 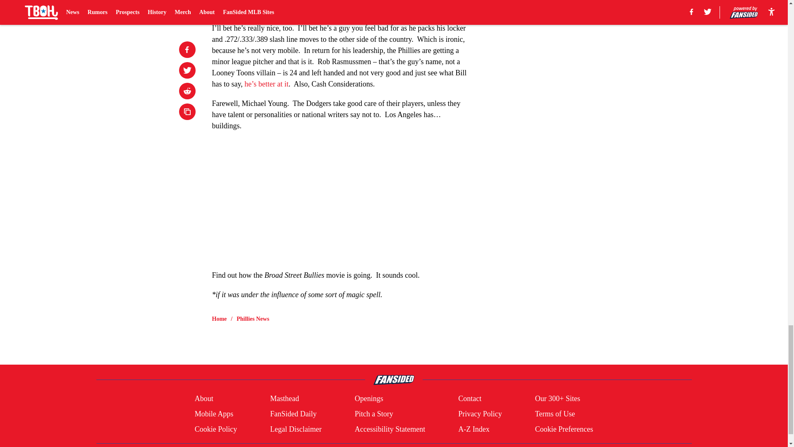 What do you see at coordinates (204, 399) in the screenshot?
I see `About` at bounding box center [204, 399].